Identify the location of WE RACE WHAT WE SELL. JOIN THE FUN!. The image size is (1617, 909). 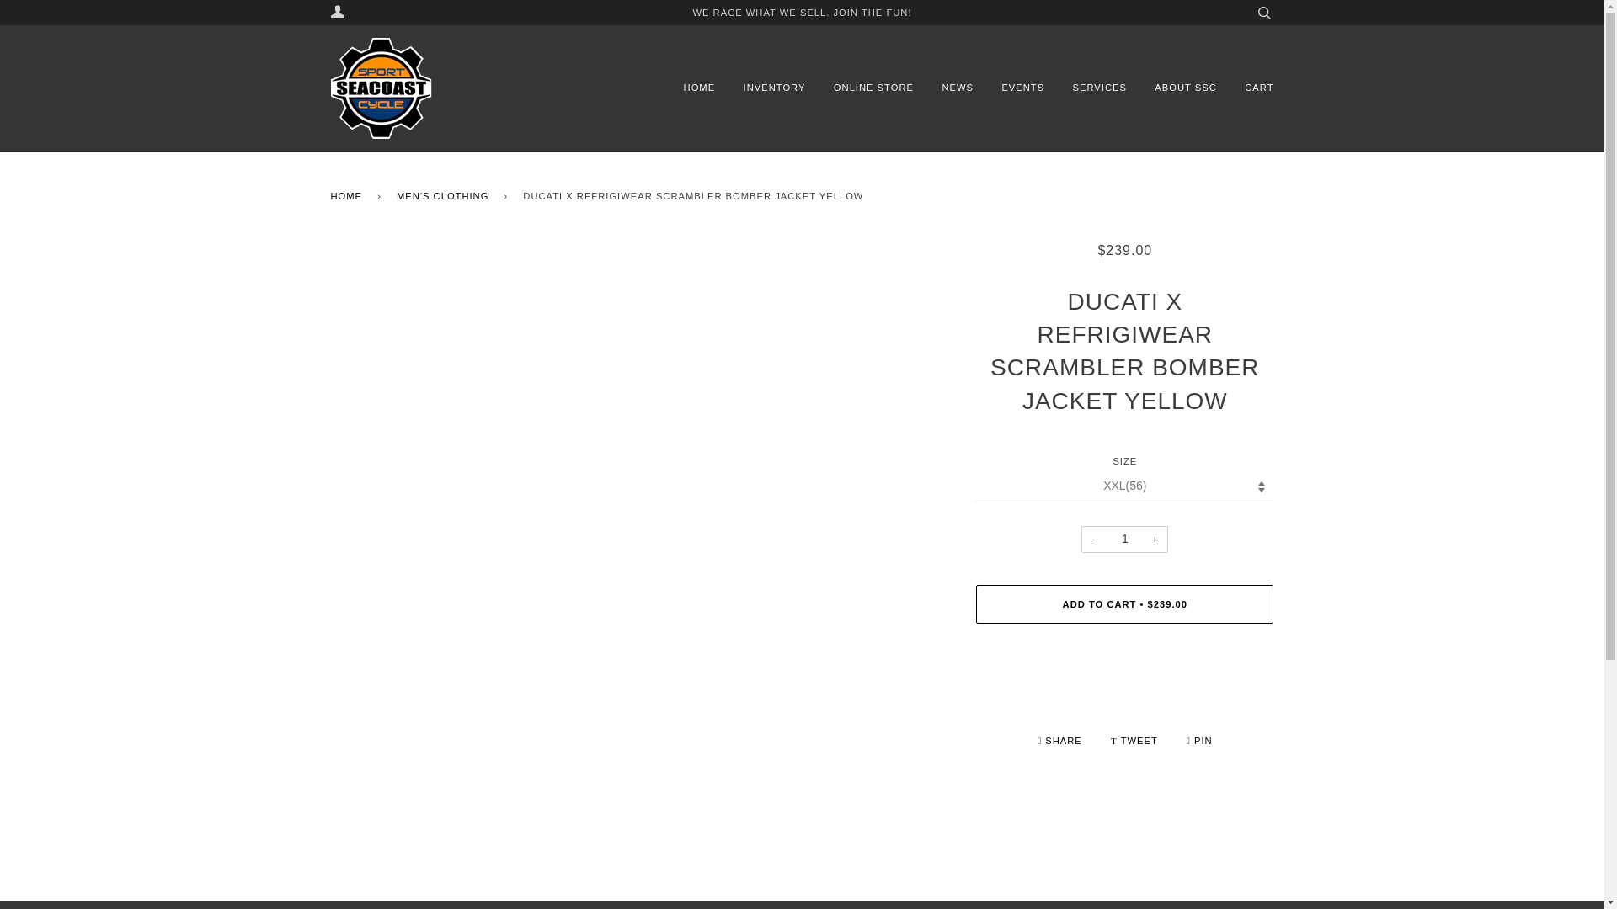
(802, 12).